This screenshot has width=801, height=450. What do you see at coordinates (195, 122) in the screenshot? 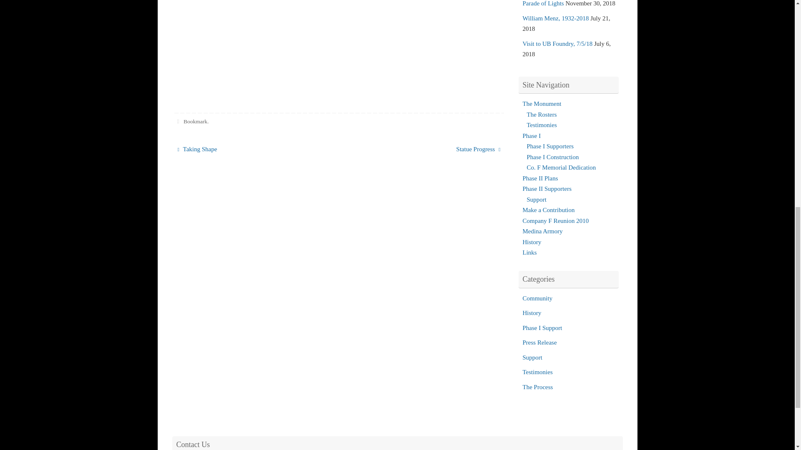
I see `Permalink to Company F Display at the YMCA` at bounding box center [195, 122].